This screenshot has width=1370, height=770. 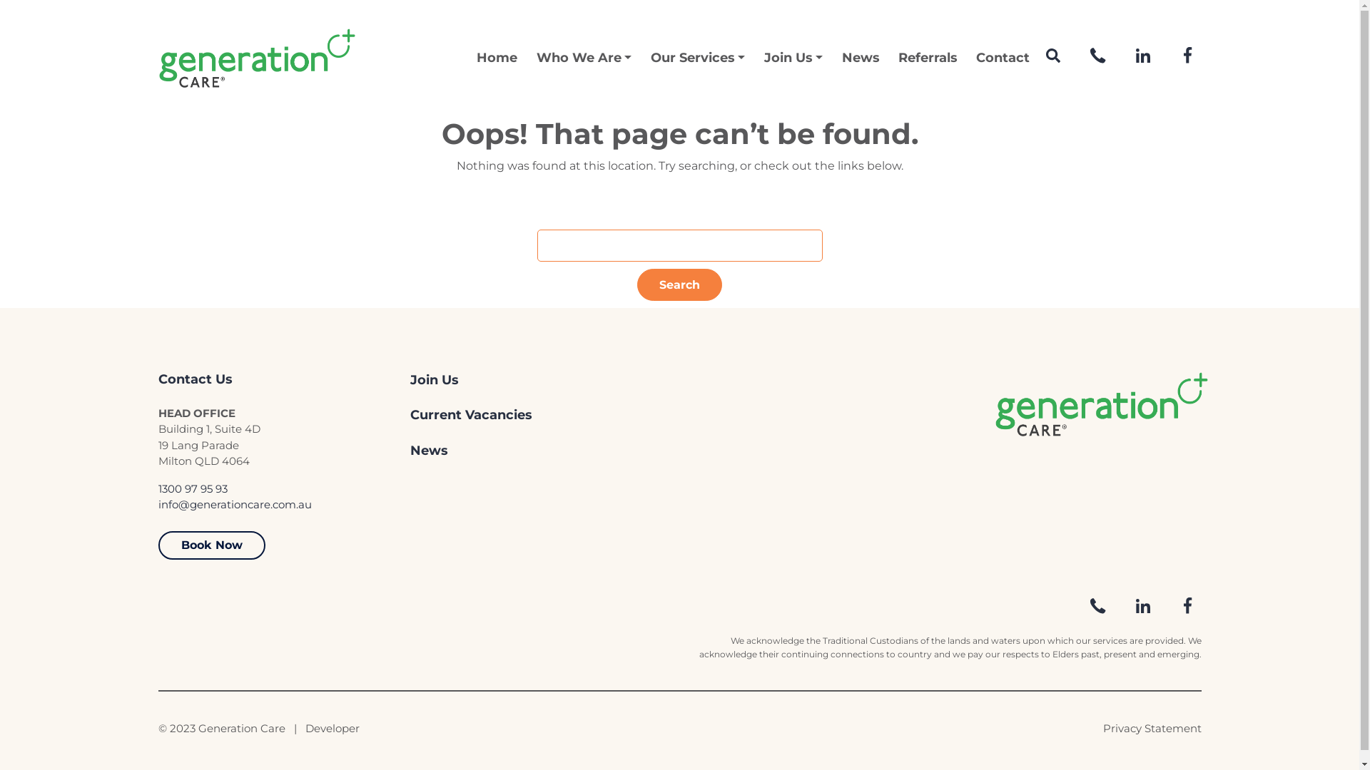 I want to click on Developer, so click(x=333, y=729).